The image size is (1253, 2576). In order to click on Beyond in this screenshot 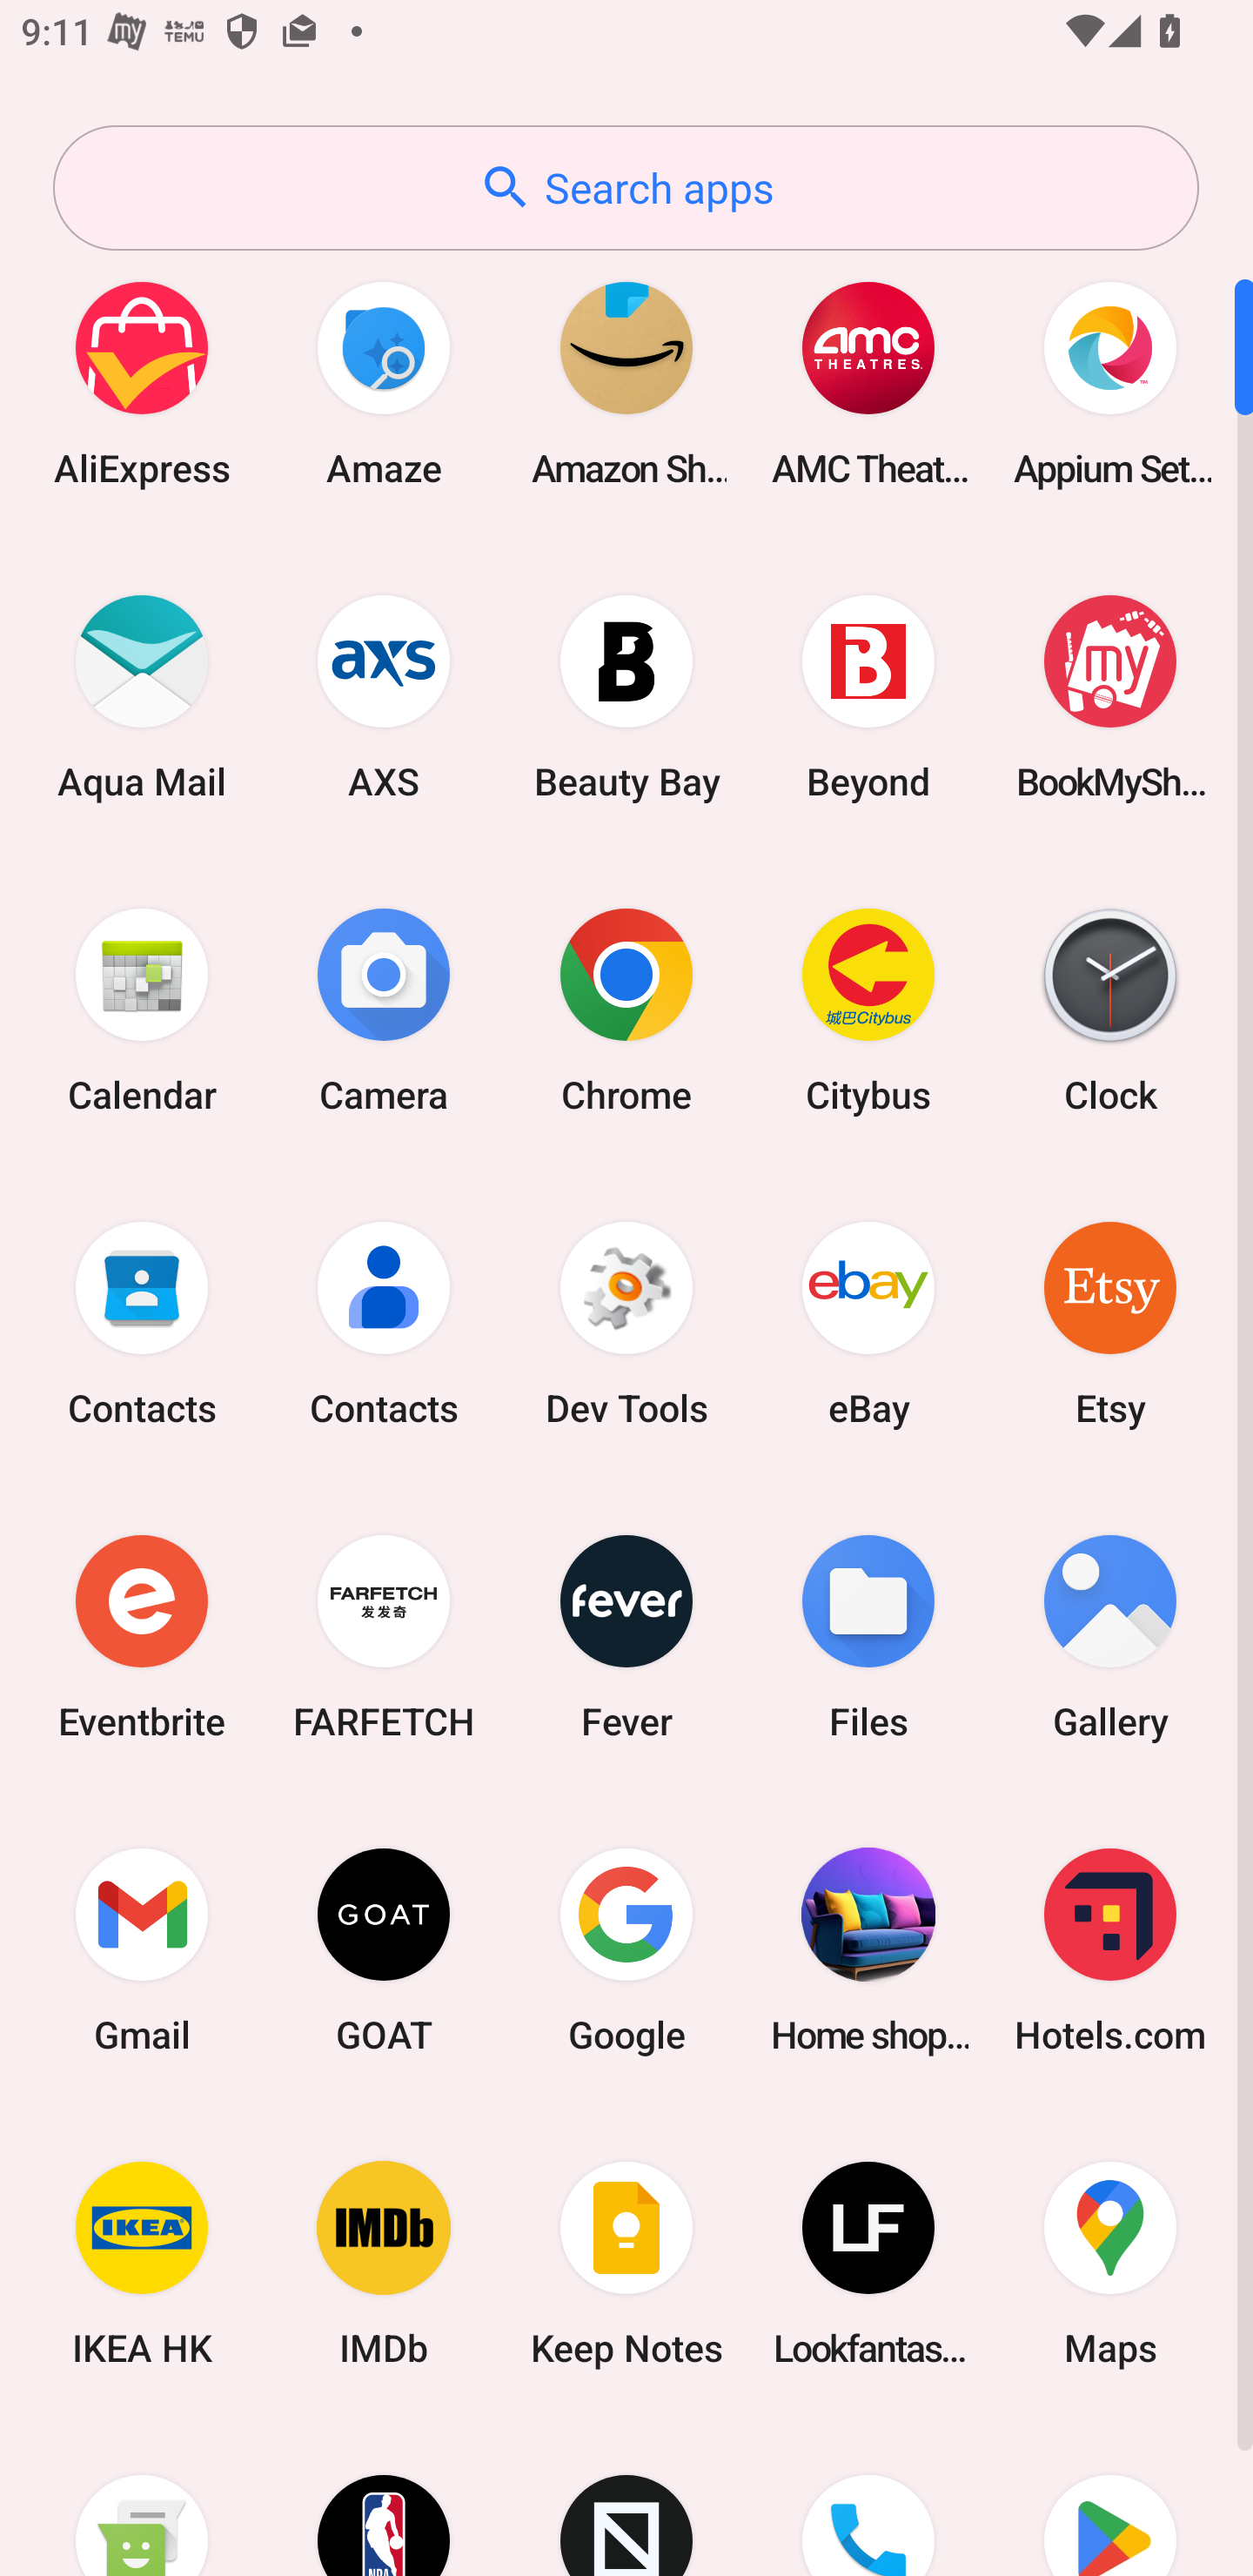, I will do `click(868, 696)`.